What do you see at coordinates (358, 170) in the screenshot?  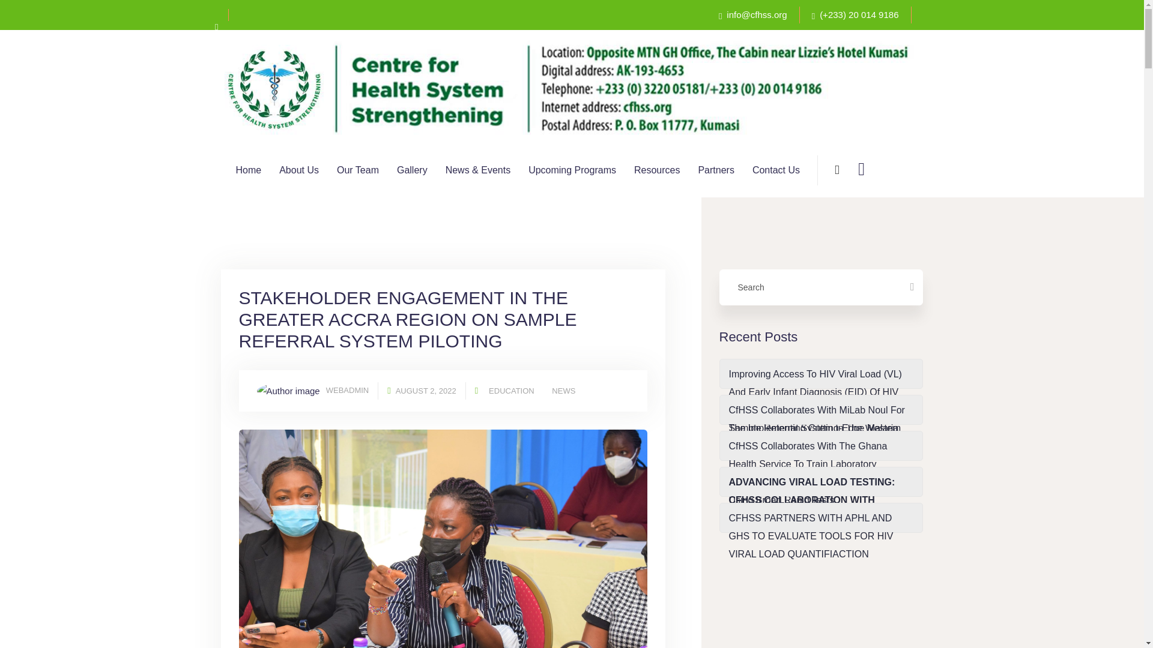 I see `Our Team` at bounding box center [358, 170].